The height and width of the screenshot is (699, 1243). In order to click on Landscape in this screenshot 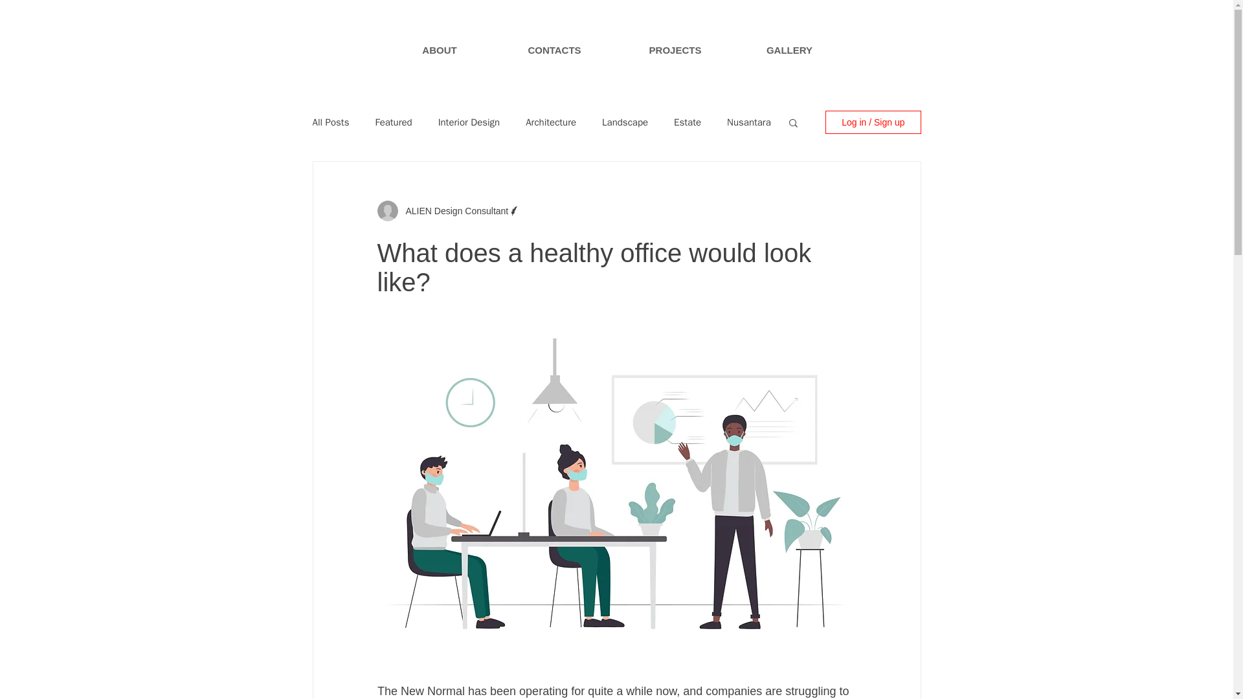, I will do `click(624, 122)`.